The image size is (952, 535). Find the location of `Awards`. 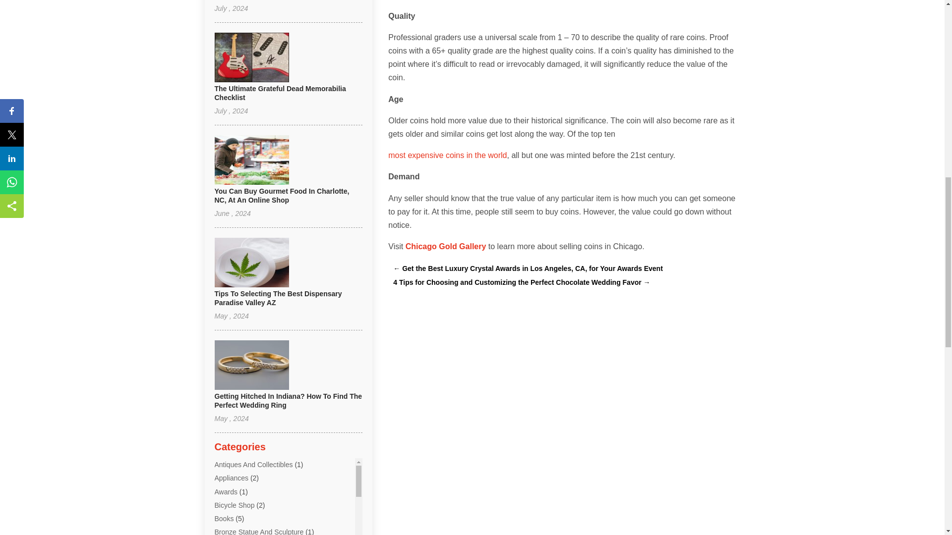

Awards is located at coordinates (226, 491).